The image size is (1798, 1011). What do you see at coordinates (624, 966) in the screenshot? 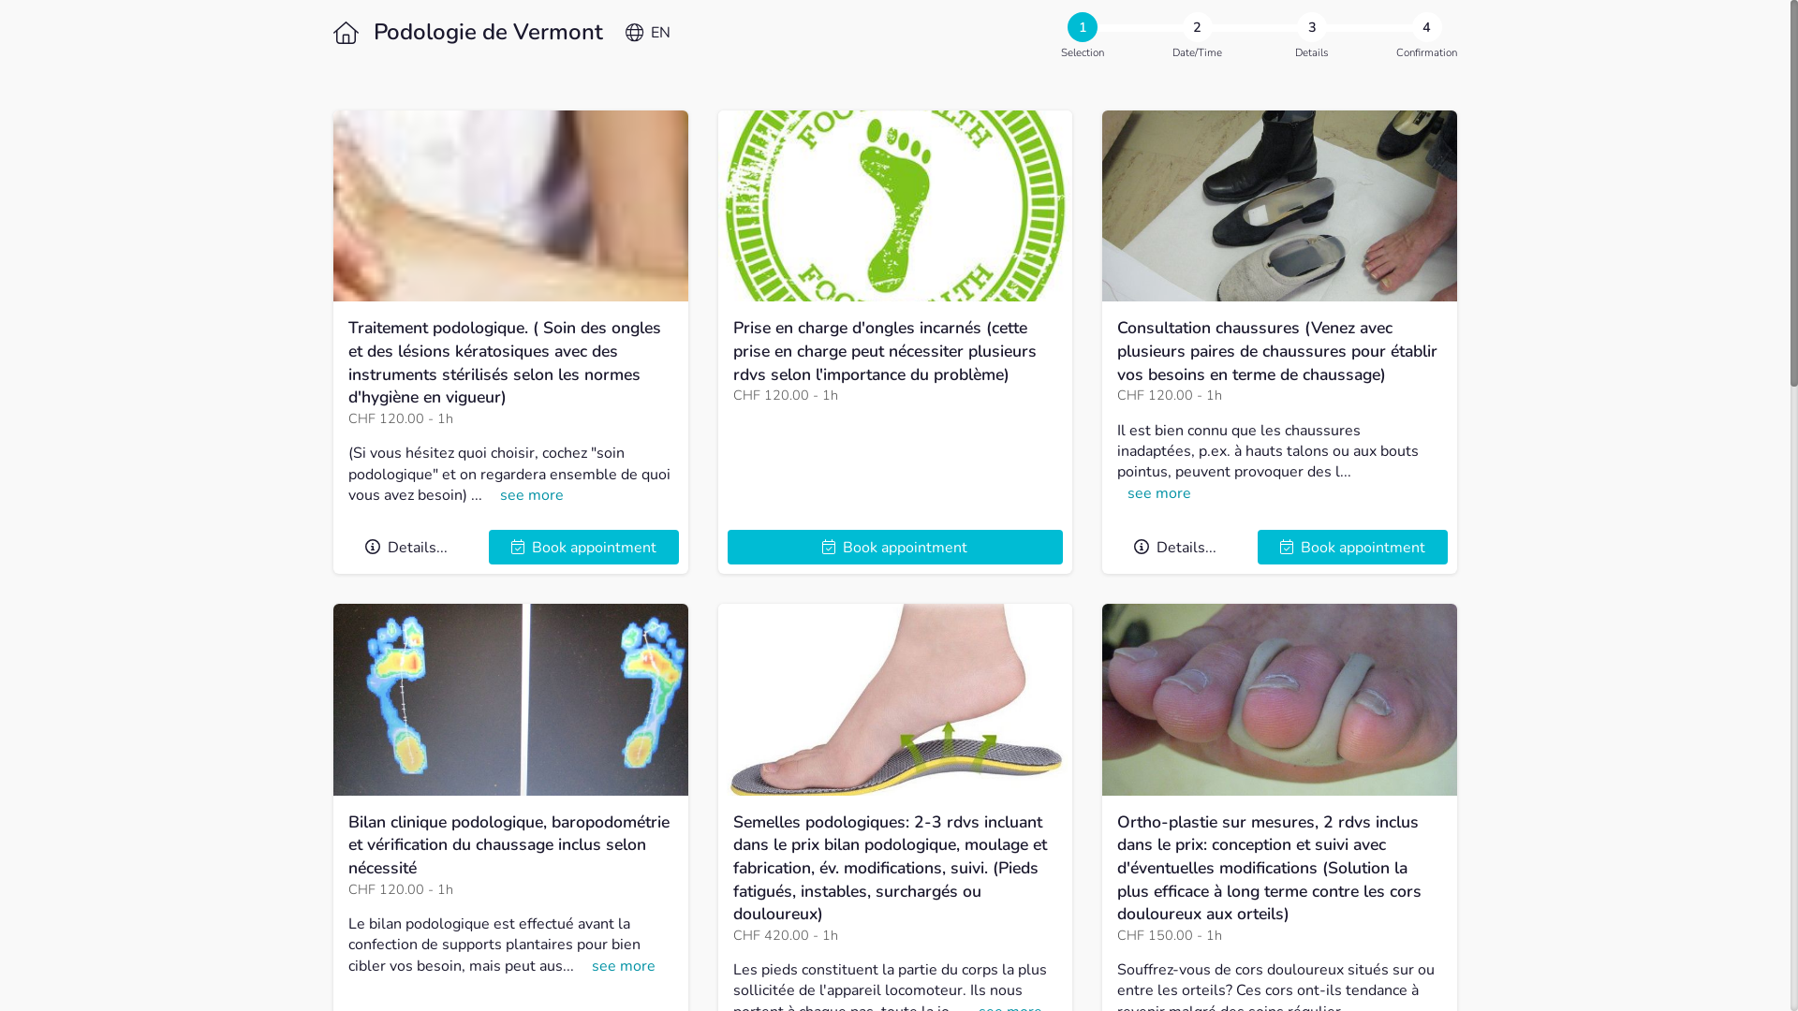
I see `see more` at bounding box center [624, 966].